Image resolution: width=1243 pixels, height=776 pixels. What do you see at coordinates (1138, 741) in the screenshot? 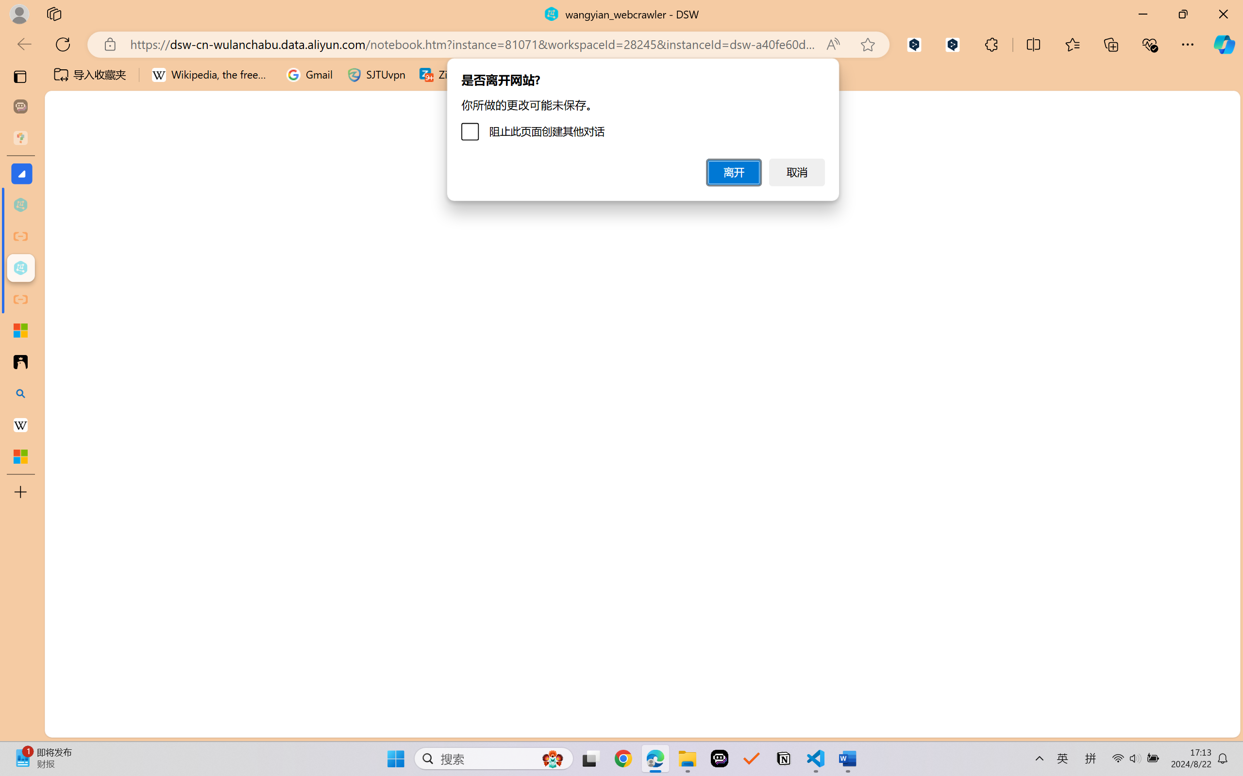
I see `Dutch` at bounding box center [1138, 741].